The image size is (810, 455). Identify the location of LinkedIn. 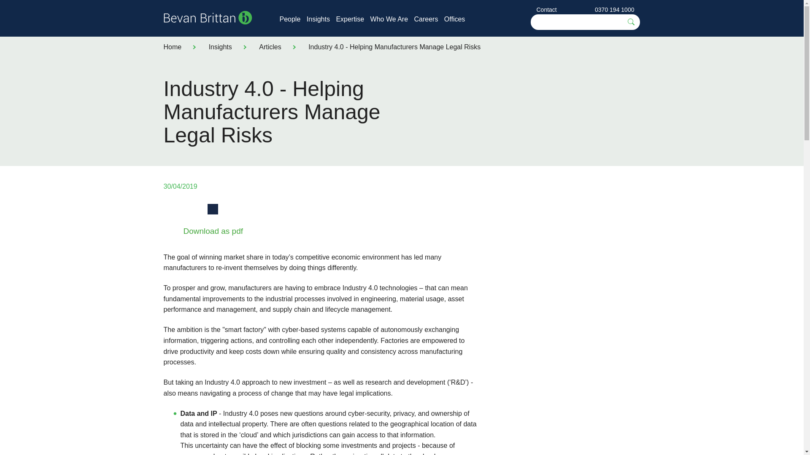
(213, 209).